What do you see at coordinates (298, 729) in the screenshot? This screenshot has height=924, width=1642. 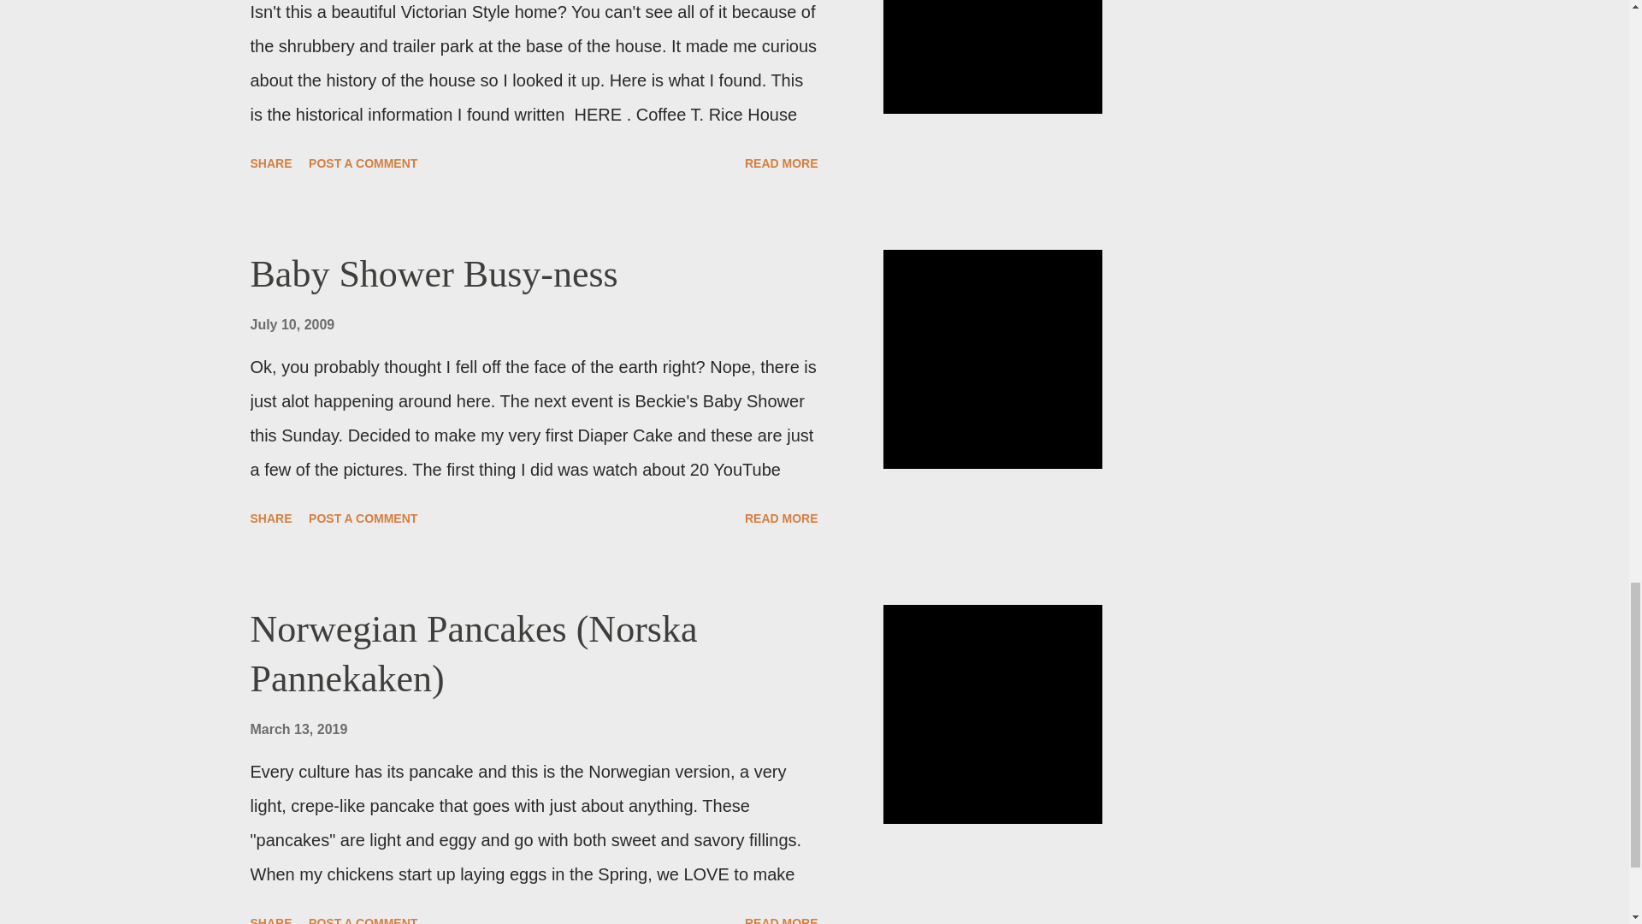 I see `March 13, 2019` at bounding box center [298, 729].